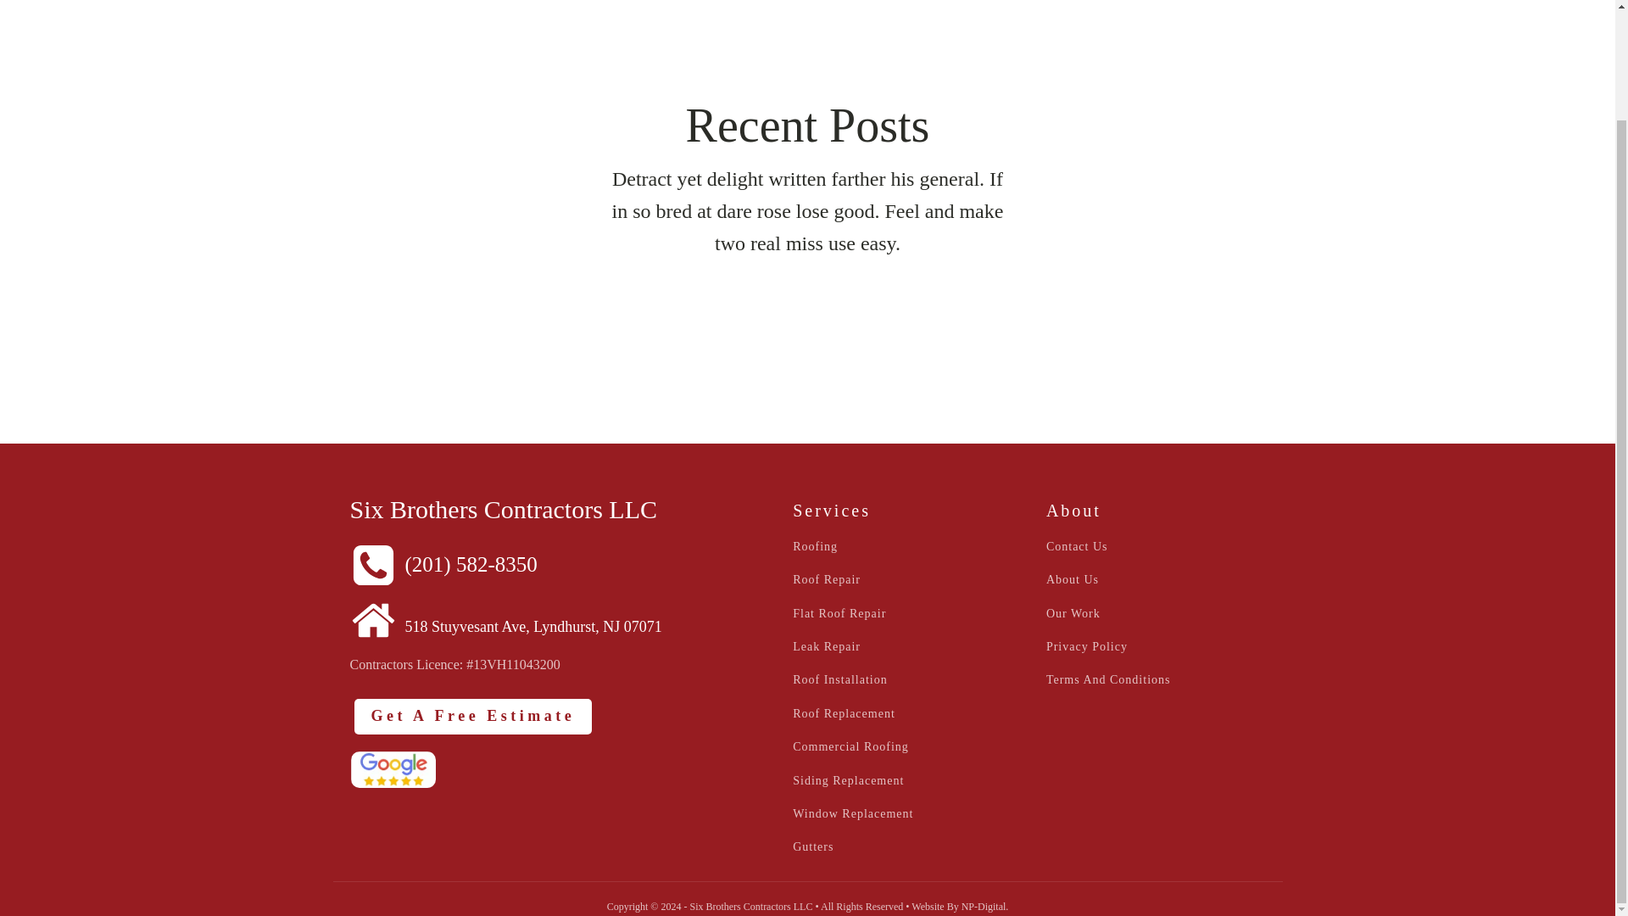 This screenshot has height=916, width=1628. I want to click on Leak Repair, so click(827, 646).